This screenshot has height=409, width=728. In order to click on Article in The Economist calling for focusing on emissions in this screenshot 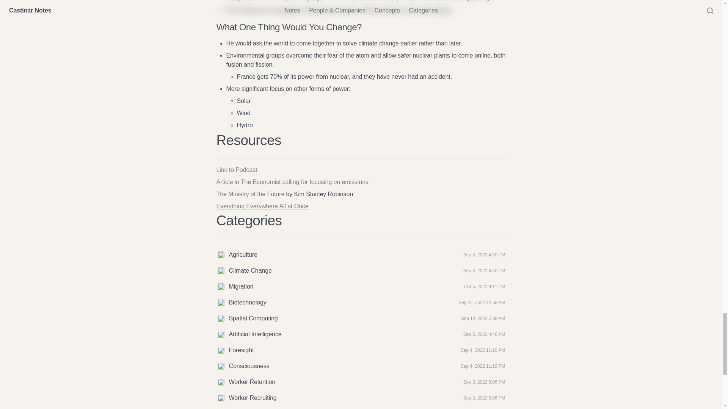, I will do `click(292, 182)`.